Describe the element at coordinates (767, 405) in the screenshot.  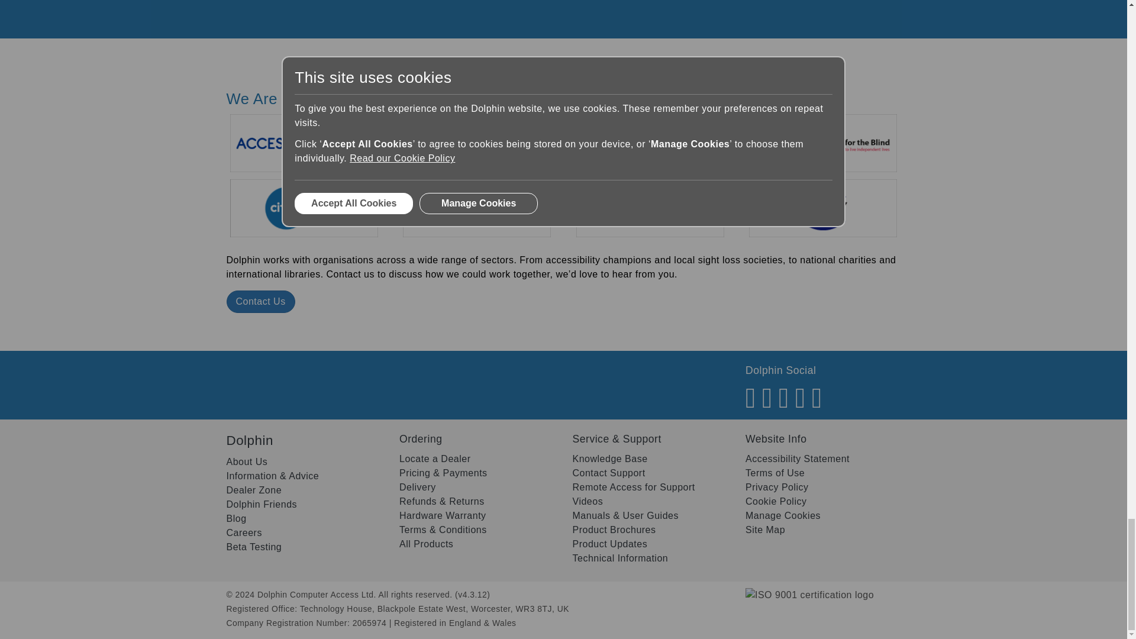
I see `YouTube` at that location.